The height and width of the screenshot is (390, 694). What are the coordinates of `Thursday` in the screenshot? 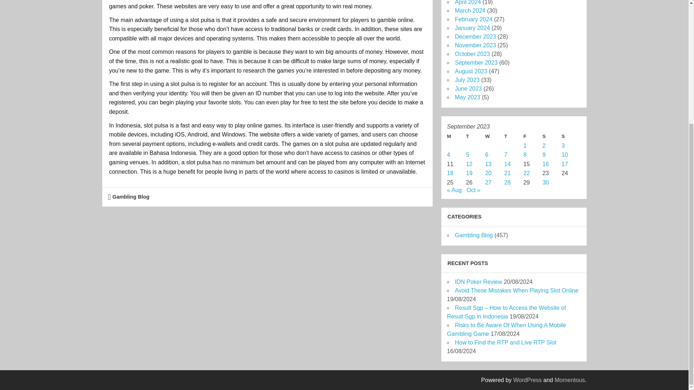 It's located at (514, 136).